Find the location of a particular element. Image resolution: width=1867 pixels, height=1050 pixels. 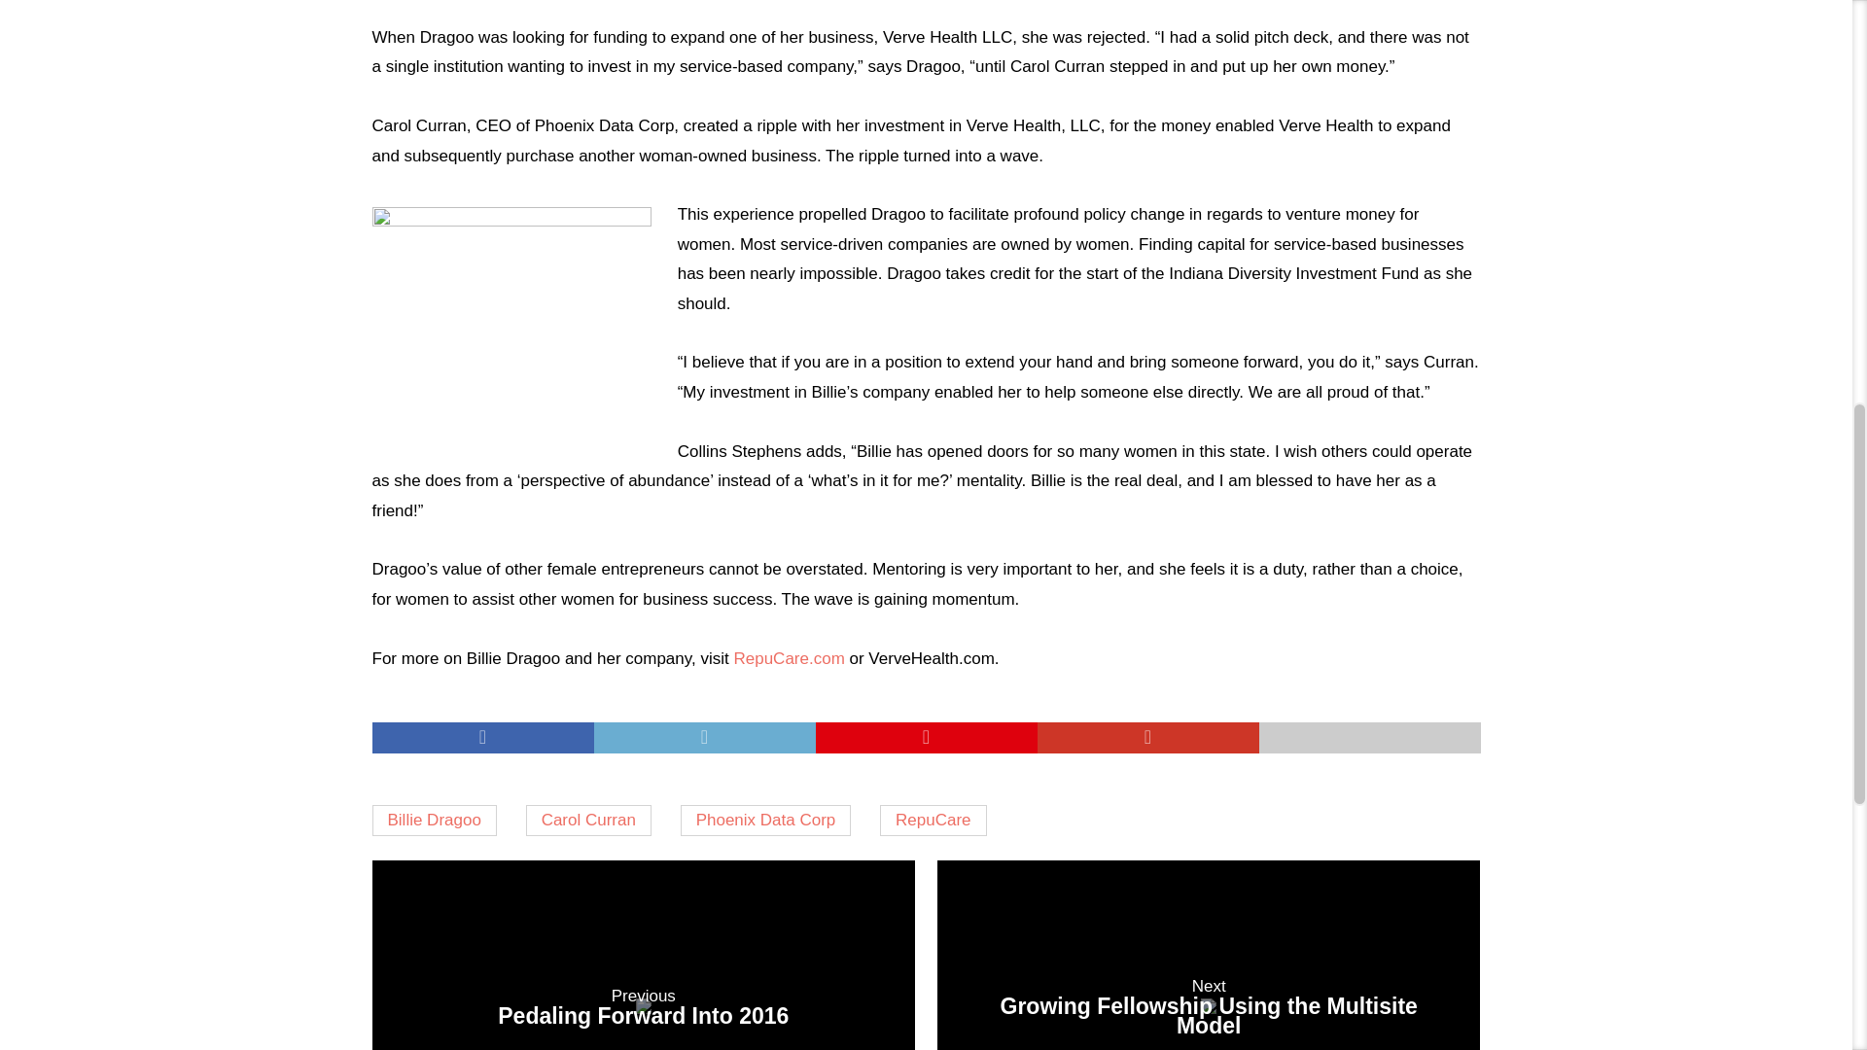

Carol Curran is located at coordinates (589, 821).